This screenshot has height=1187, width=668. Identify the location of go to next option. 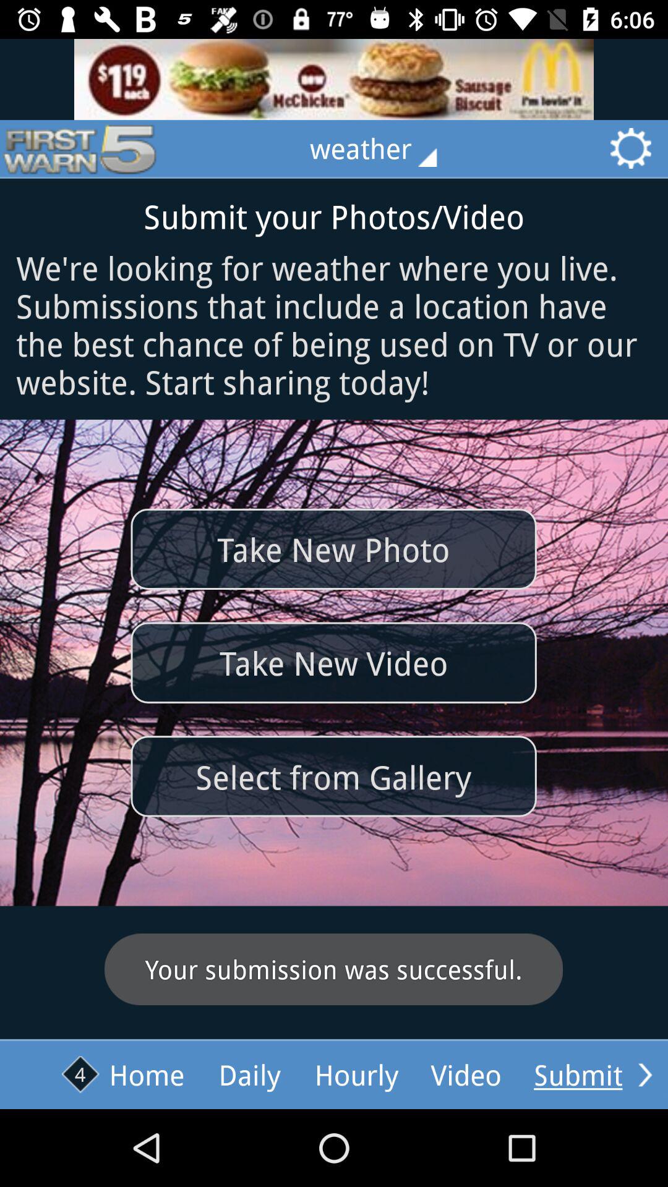
(645, 1074).